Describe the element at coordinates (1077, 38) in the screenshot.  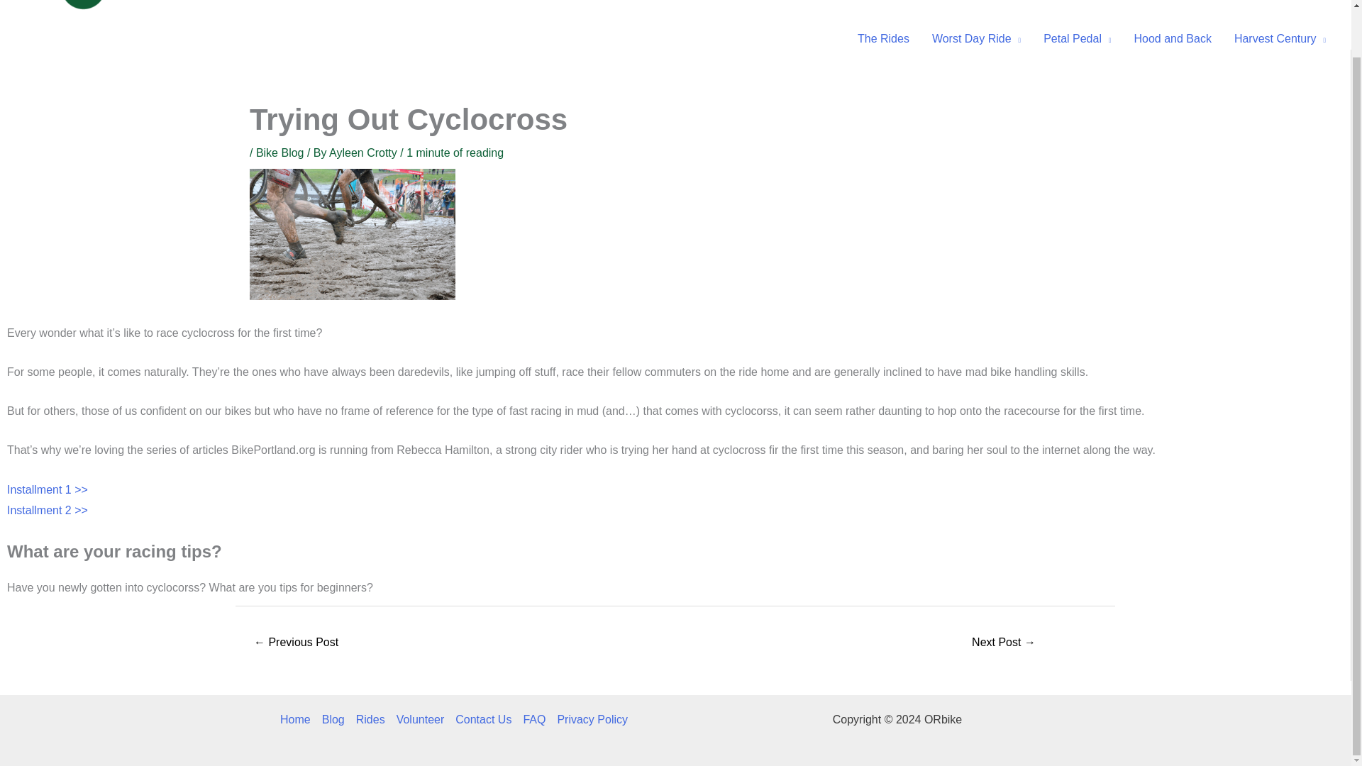
I see `Petal Pedal` at that location.